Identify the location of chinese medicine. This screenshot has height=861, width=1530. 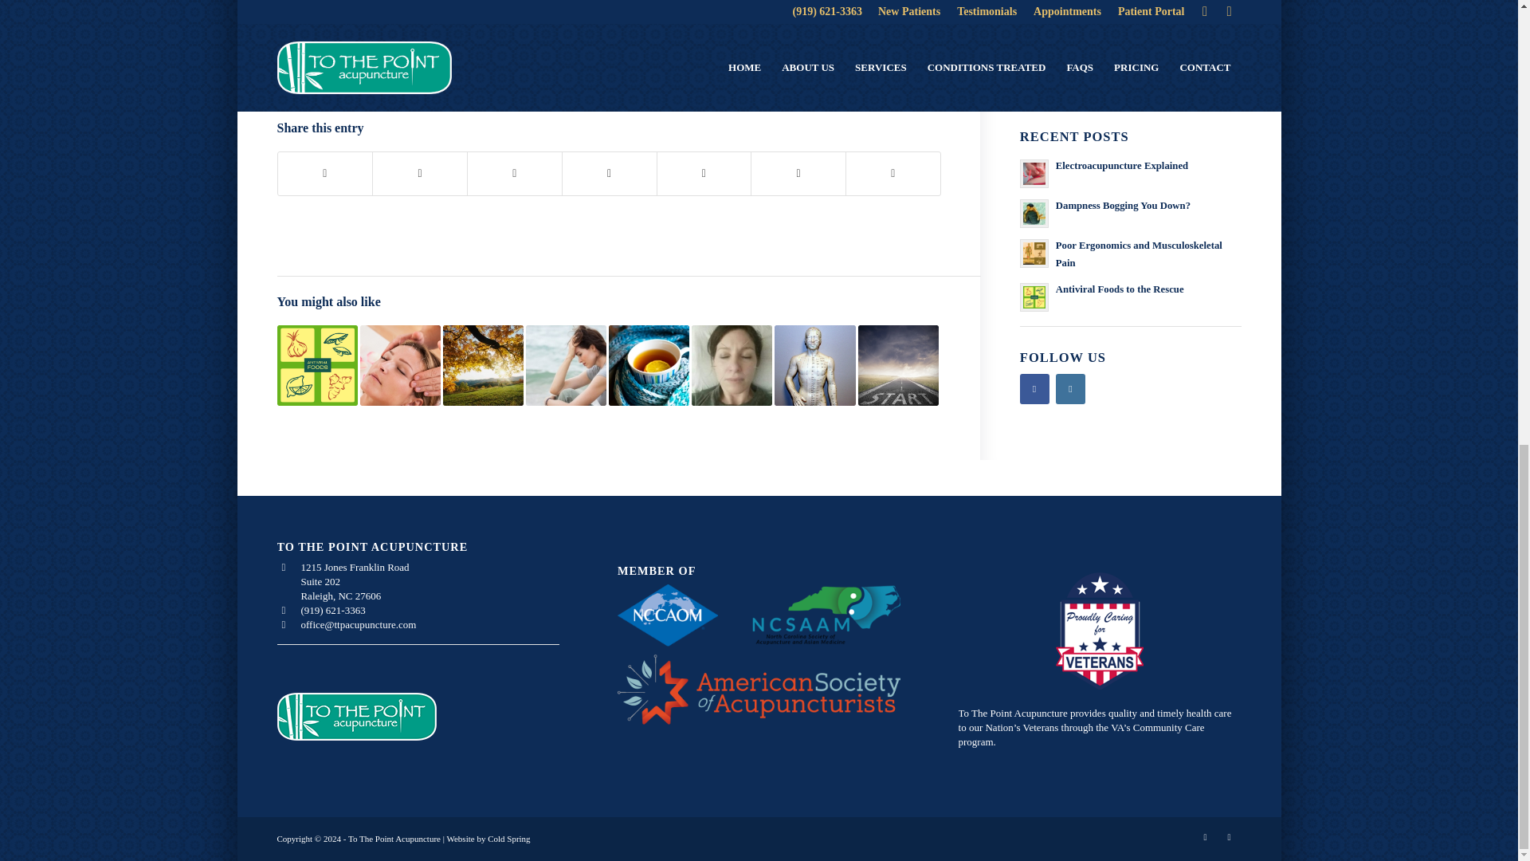
(435, 86).